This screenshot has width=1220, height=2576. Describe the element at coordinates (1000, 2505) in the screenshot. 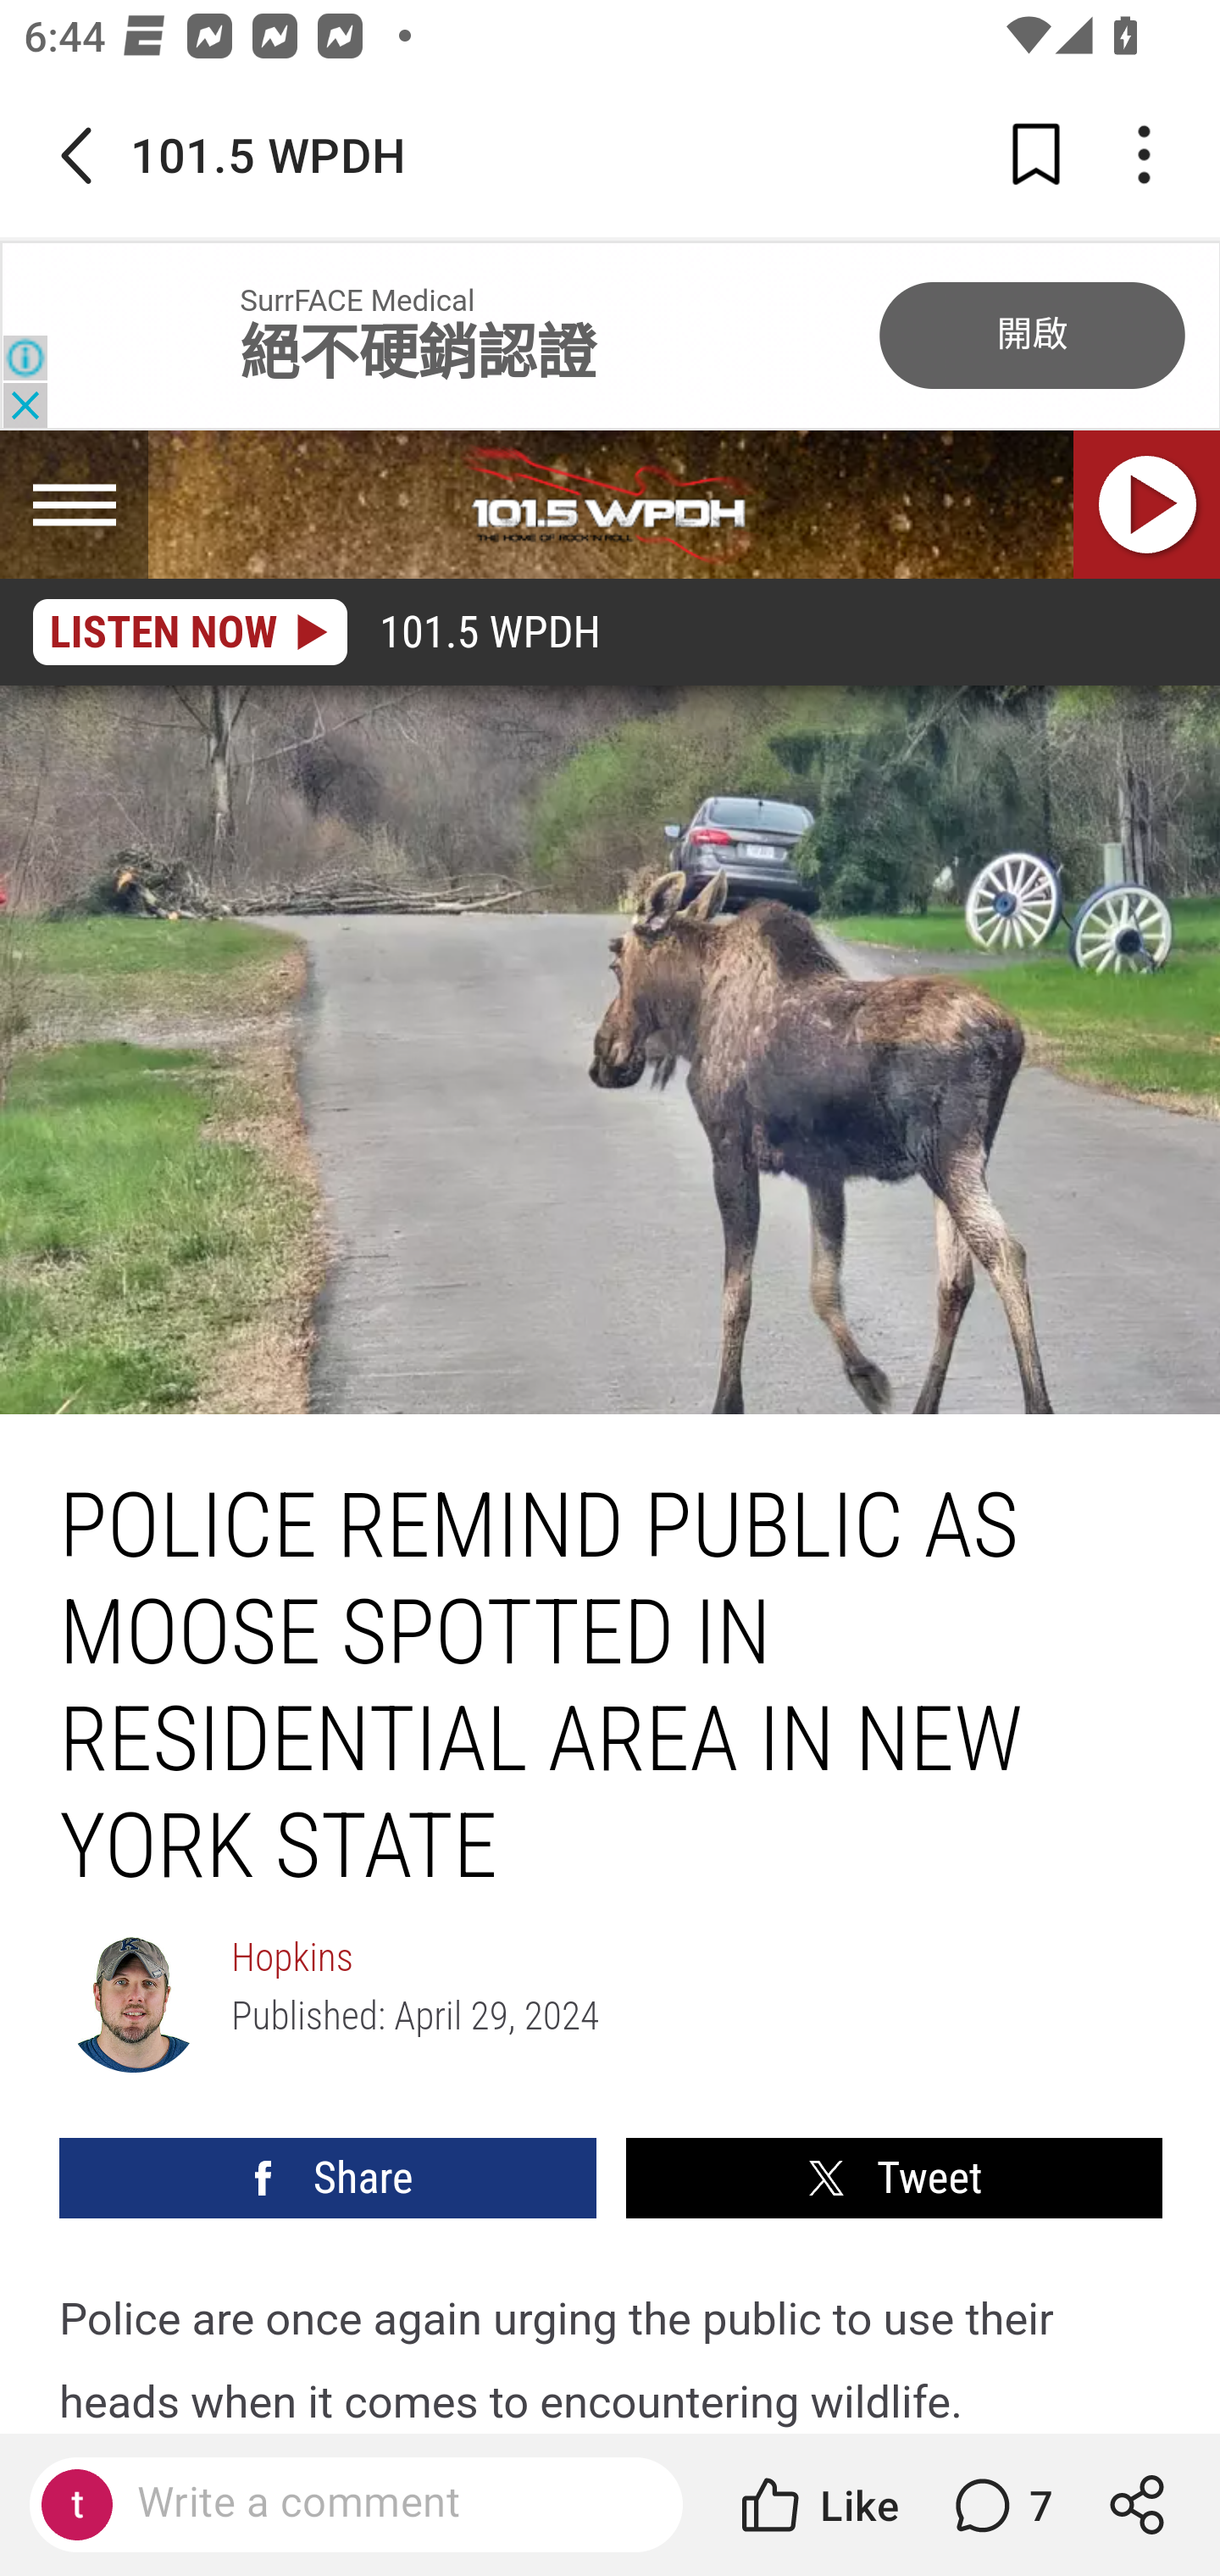

I see `7` at that location.